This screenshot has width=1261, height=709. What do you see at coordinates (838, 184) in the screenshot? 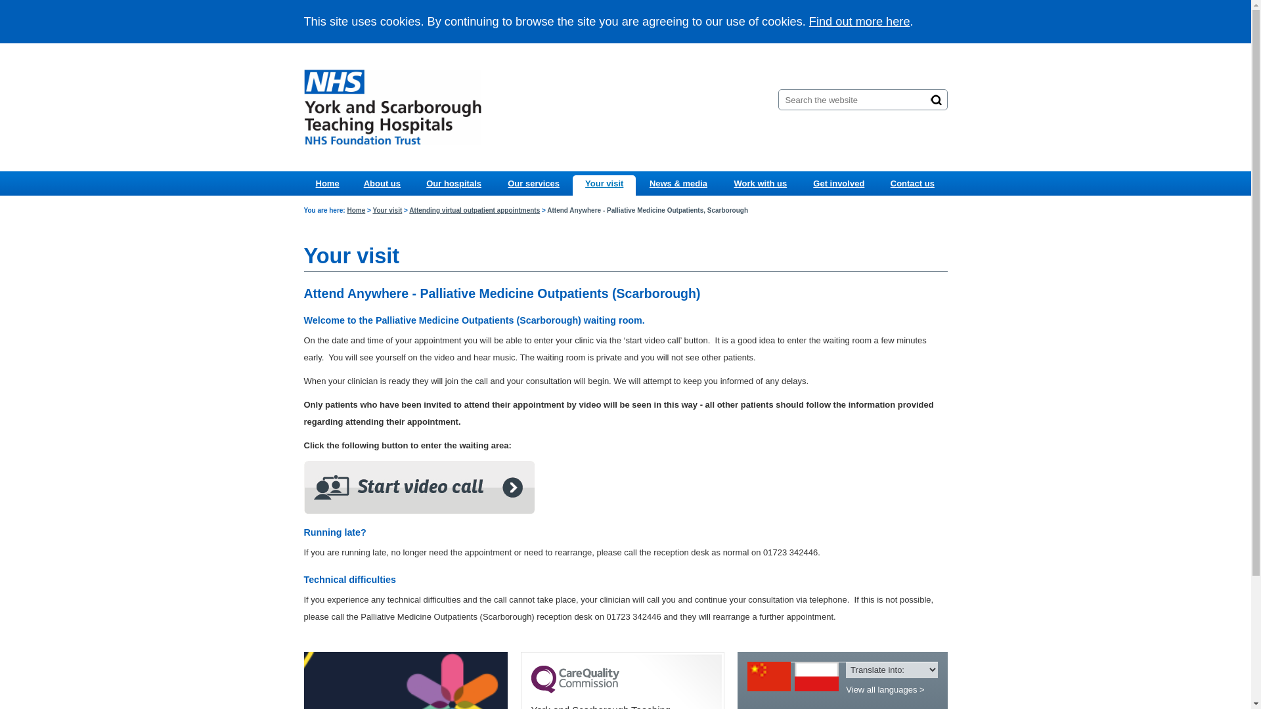
I see `Get involved` at bounding box center [838, 184].